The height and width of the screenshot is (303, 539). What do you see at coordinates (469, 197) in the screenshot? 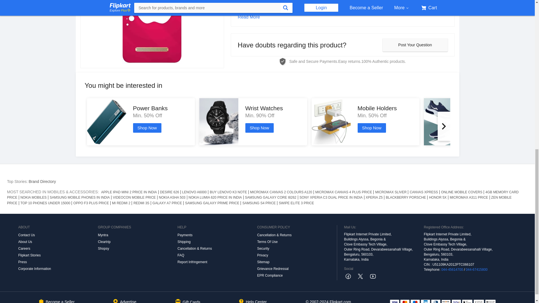
I see `MICROMAX A311 PRICE` at bounding box center [469, 197].